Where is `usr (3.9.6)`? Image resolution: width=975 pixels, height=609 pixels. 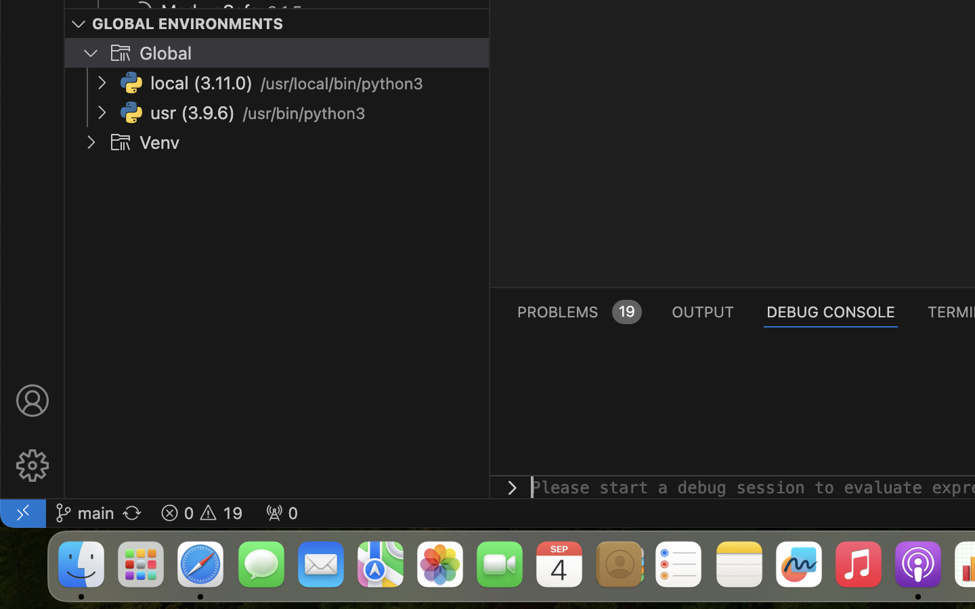
usr (3.9.6) is located at coordinates (193, 113).